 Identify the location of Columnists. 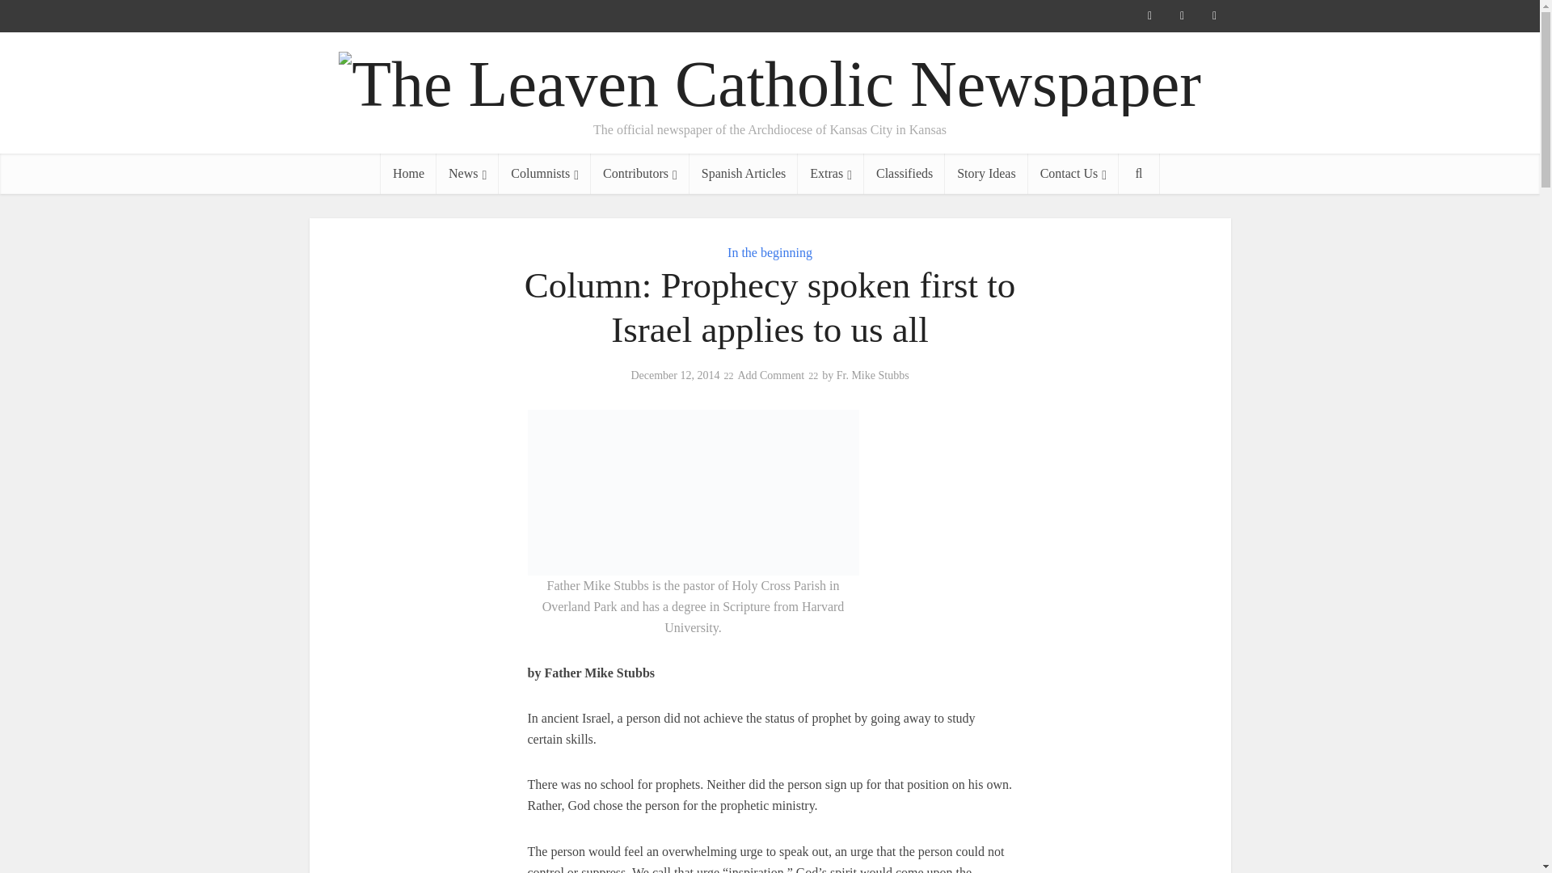
(545, 173).